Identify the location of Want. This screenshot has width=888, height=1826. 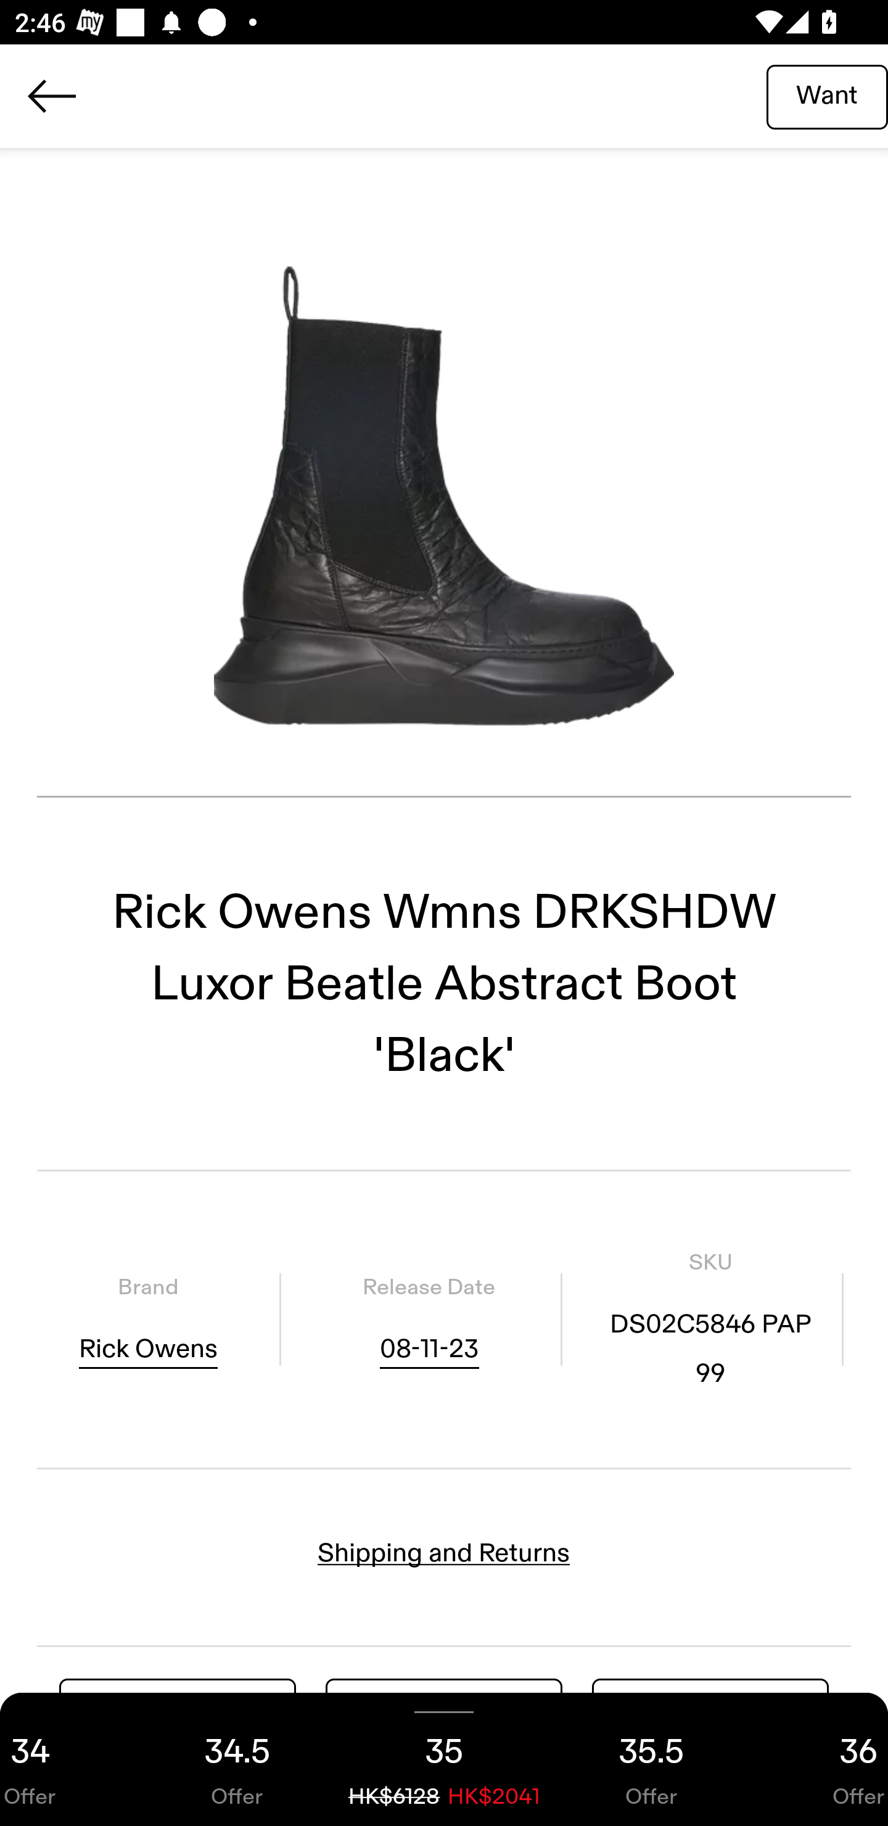
(827, 96).